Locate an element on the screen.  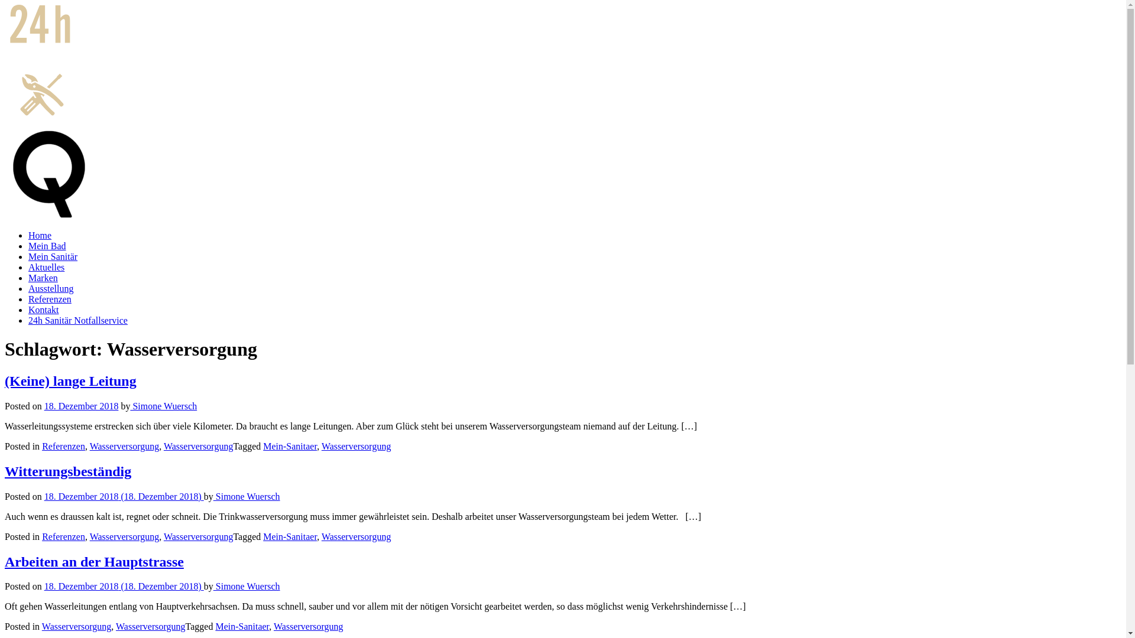
Wasserversorgung is located at coordinates (356, 536).